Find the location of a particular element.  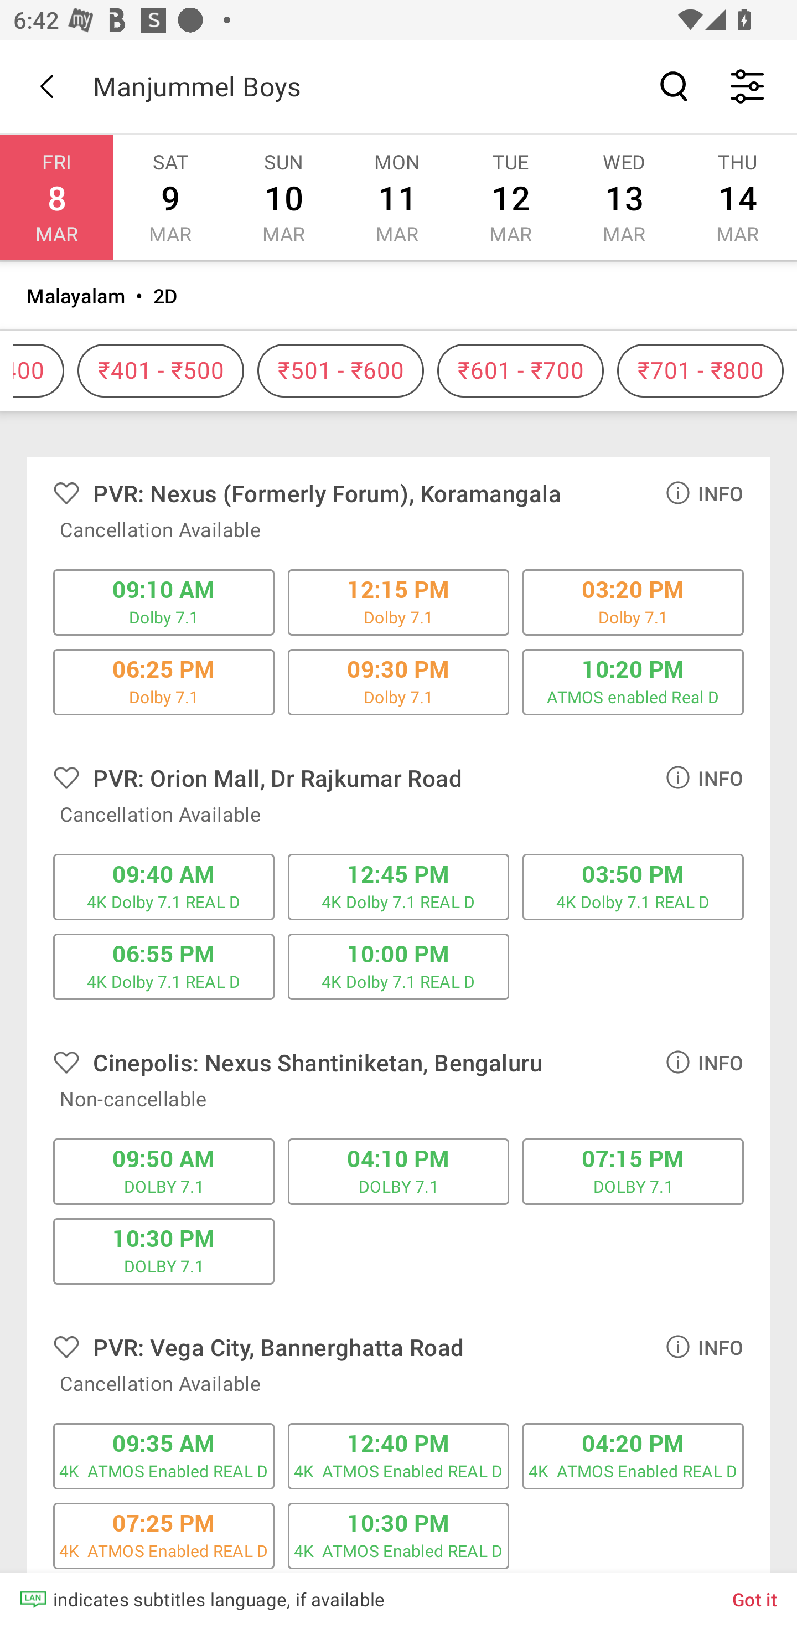

SUN 10 MAR is located at coordinates (283, 197).